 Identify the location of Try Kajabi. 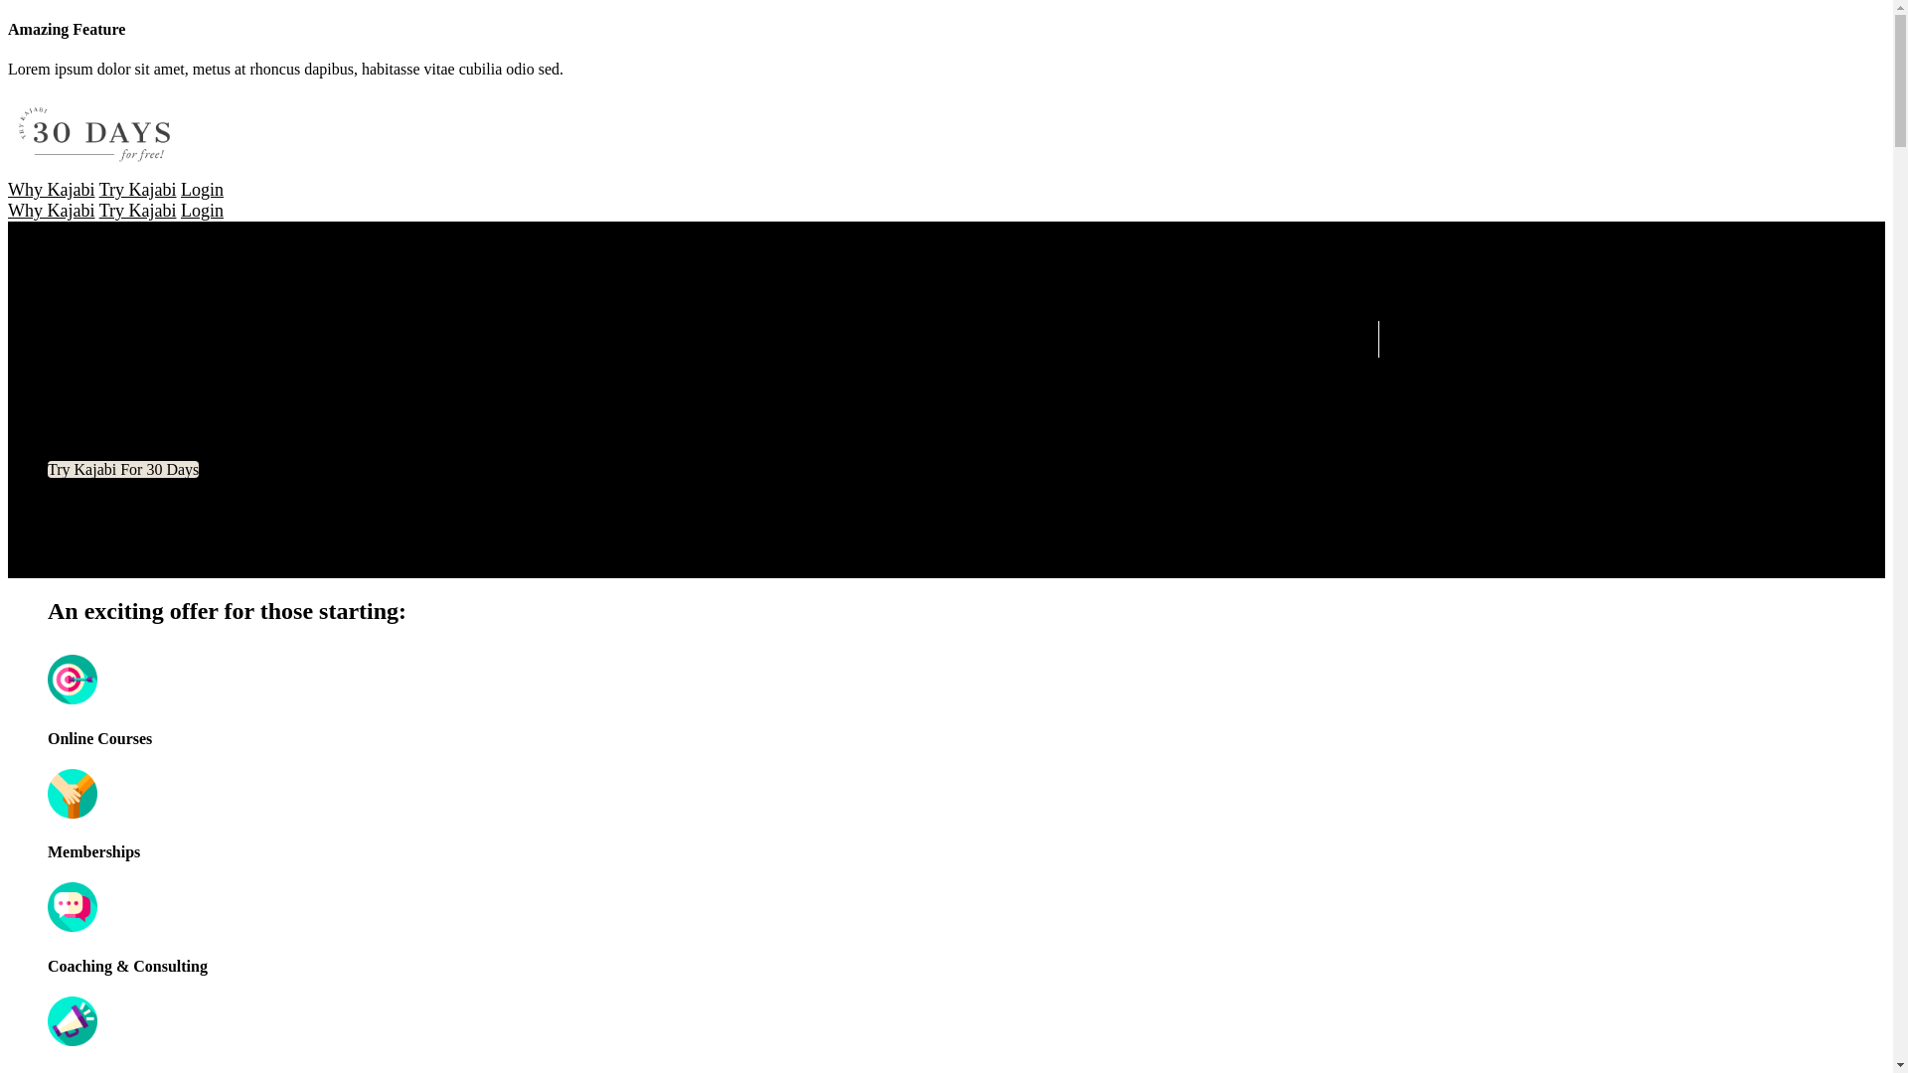
(138, 211).